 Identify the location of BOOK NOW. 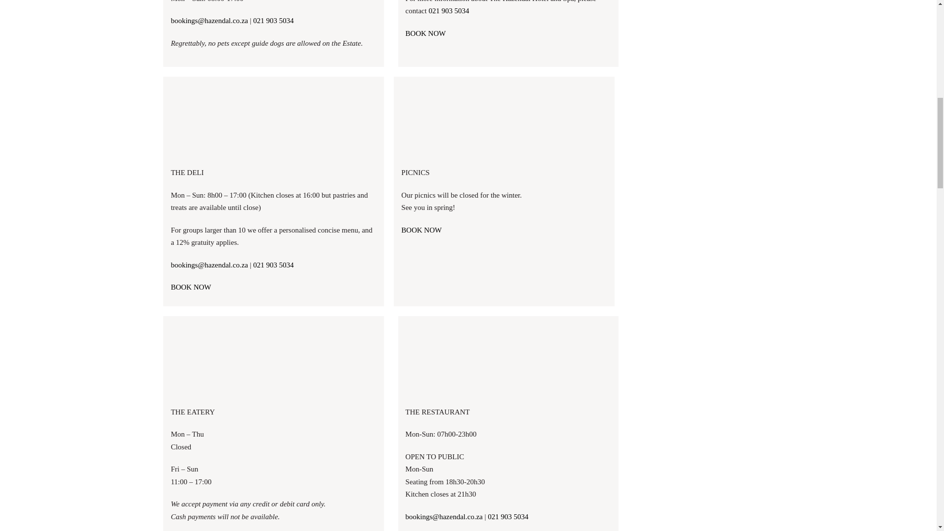
(426, 33).